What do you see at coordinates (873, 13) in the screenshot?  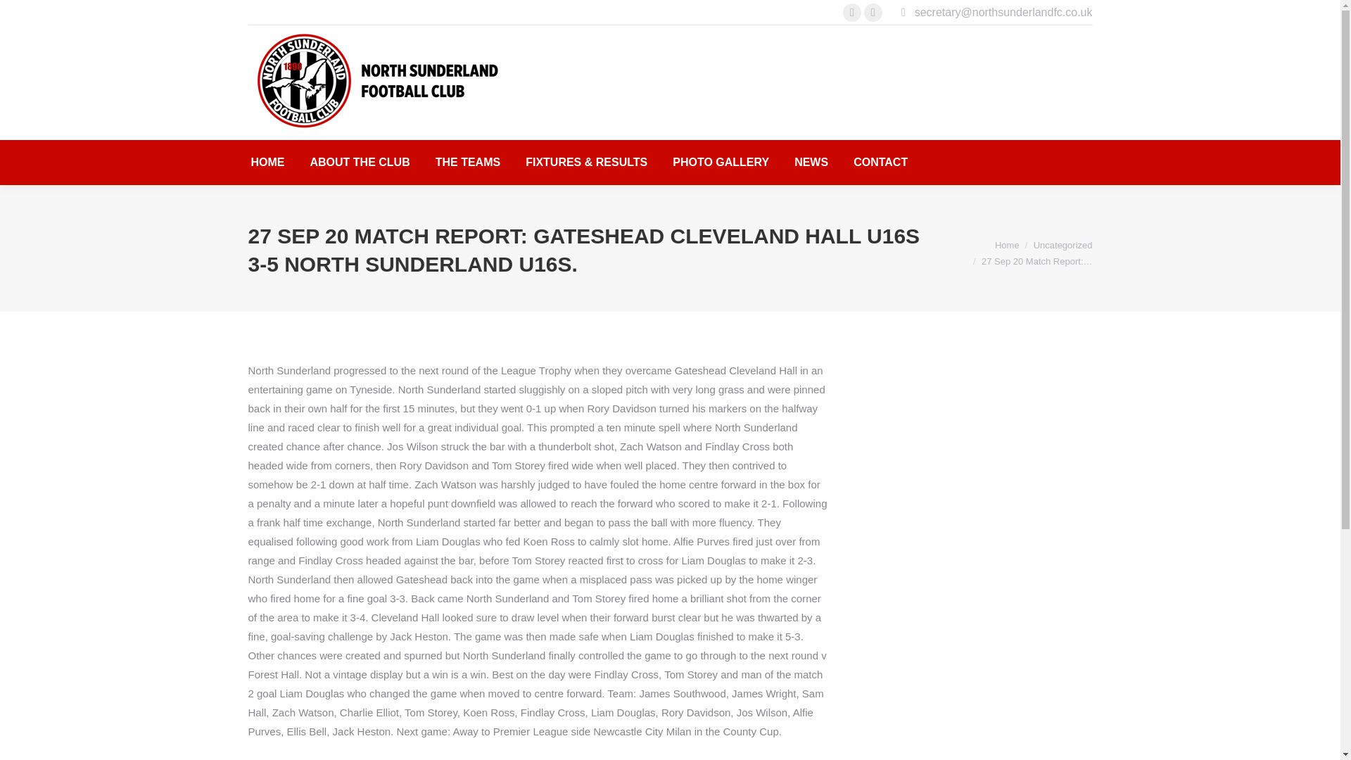 I see `Twitter page opens in new window` at bounding box center [873, 13].